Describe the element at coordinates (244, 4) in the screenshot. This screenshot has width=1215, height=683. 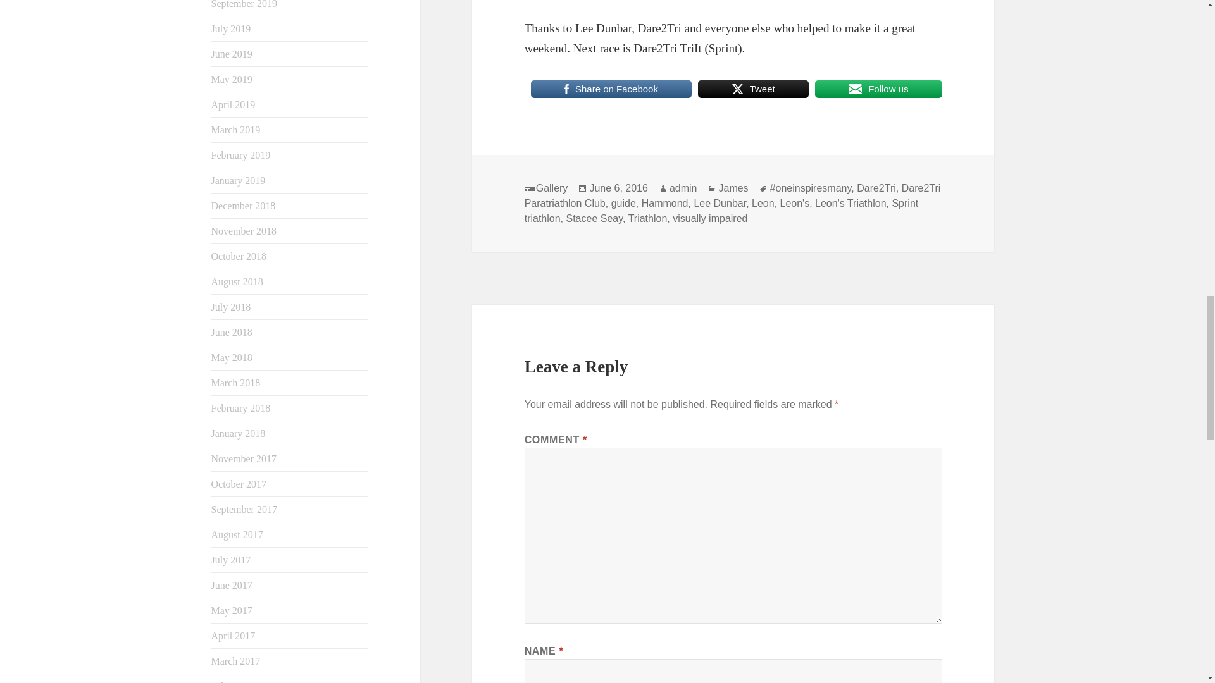
I see `September 2019` at that location.